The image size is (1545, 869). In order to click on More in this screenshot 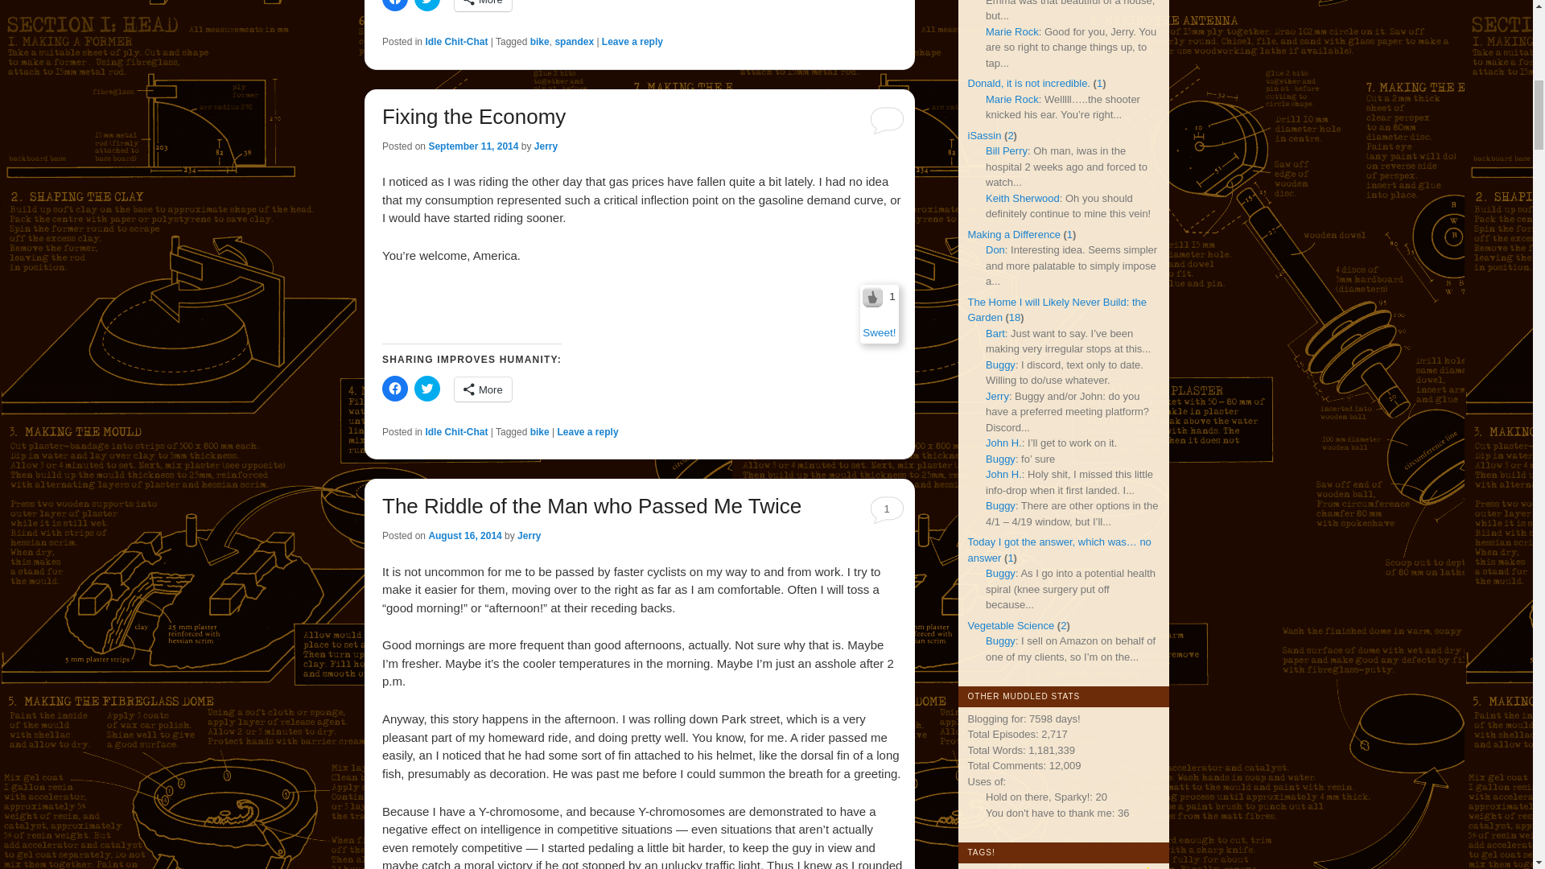, I will do `click(483, 389)`.